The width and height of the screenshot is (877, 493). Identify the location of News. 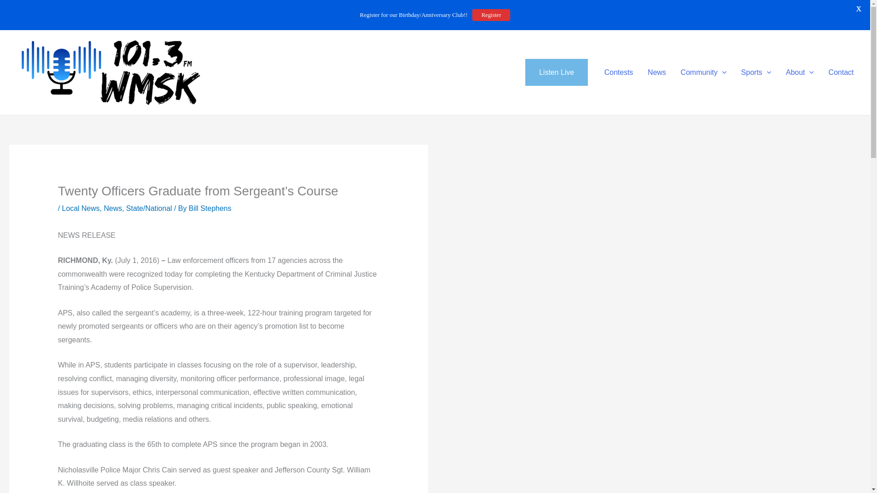
(657, 72).